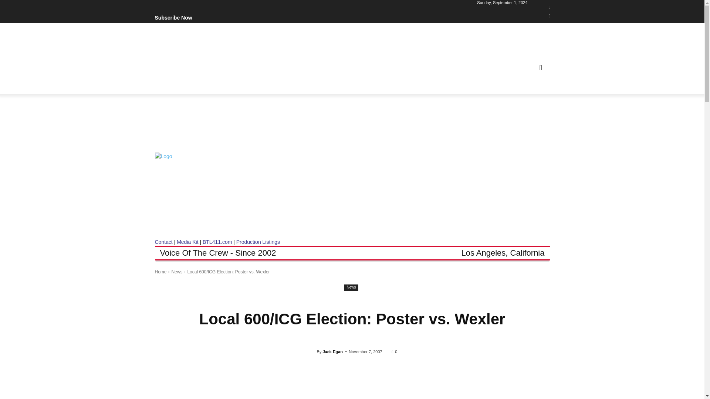 The width and height of the screenshot is (710, 399). I want to click on Jack Egan, so click(312, 352).